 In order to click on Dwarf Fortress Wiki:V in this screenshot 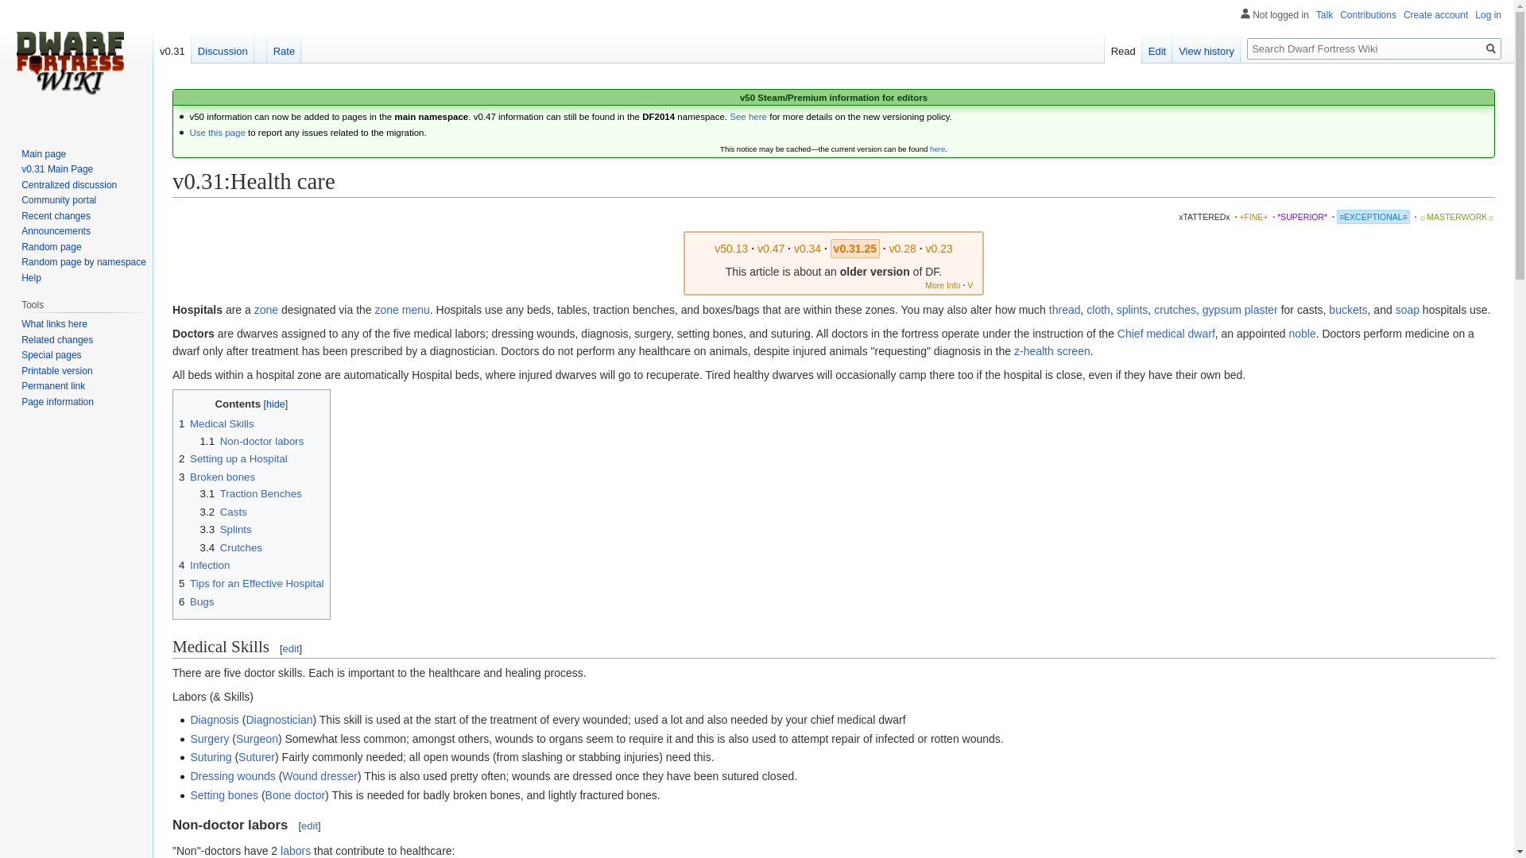, I will do `click(942, 285)`.